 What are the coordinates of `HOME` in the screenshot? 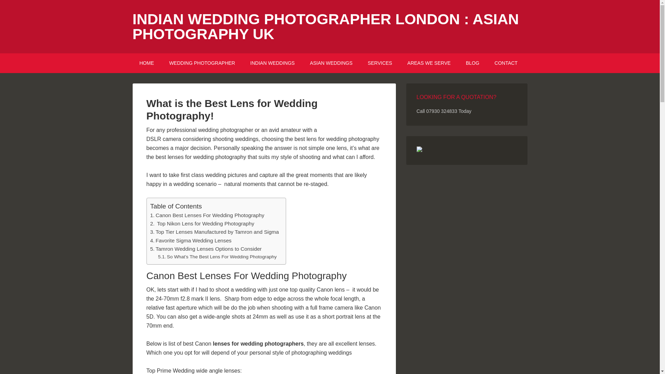 It's located at (147, 63).